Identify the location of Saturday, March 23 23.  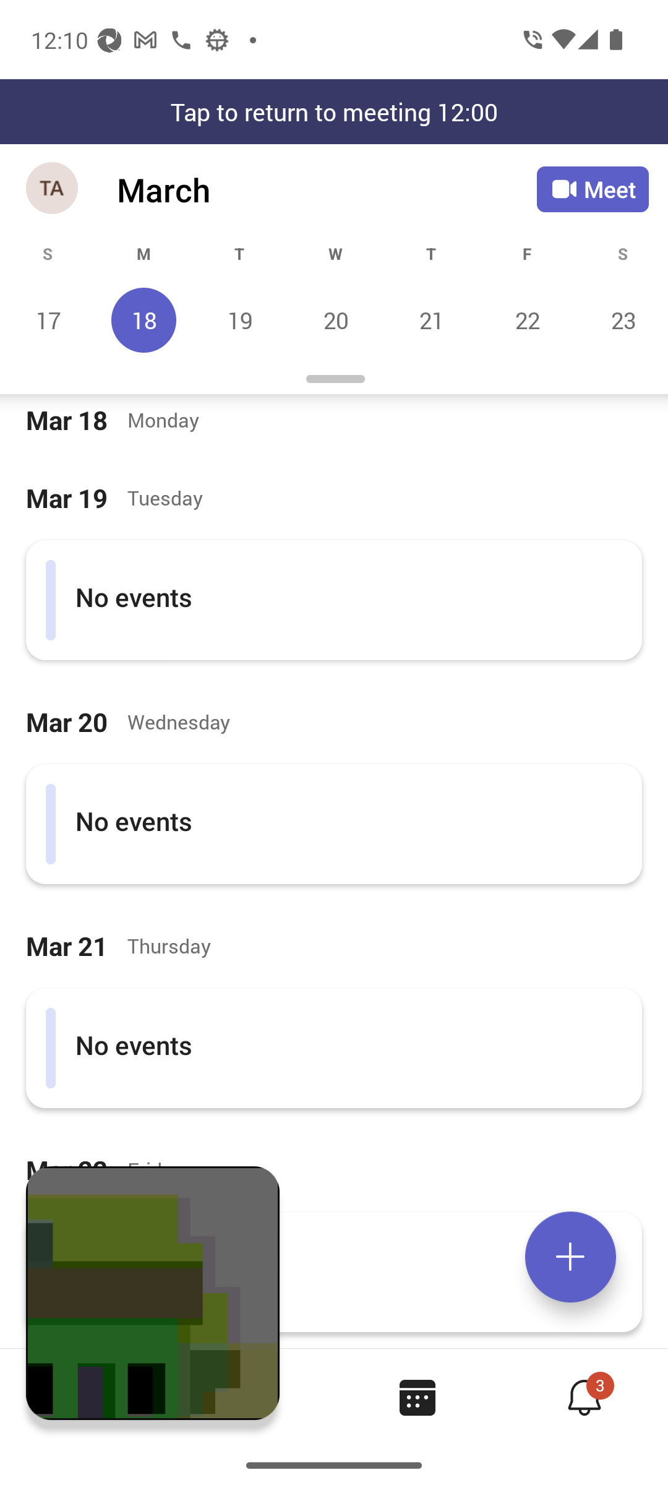
(621, 320).